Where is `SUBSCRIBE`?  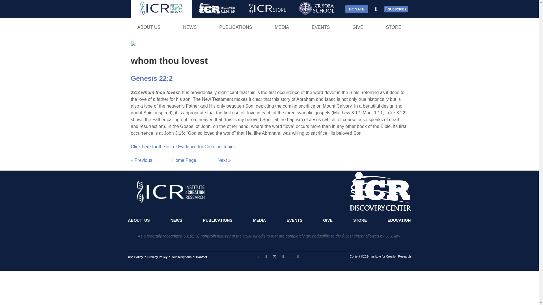
SUBSCRIBE is located at coordinates (396, 9).